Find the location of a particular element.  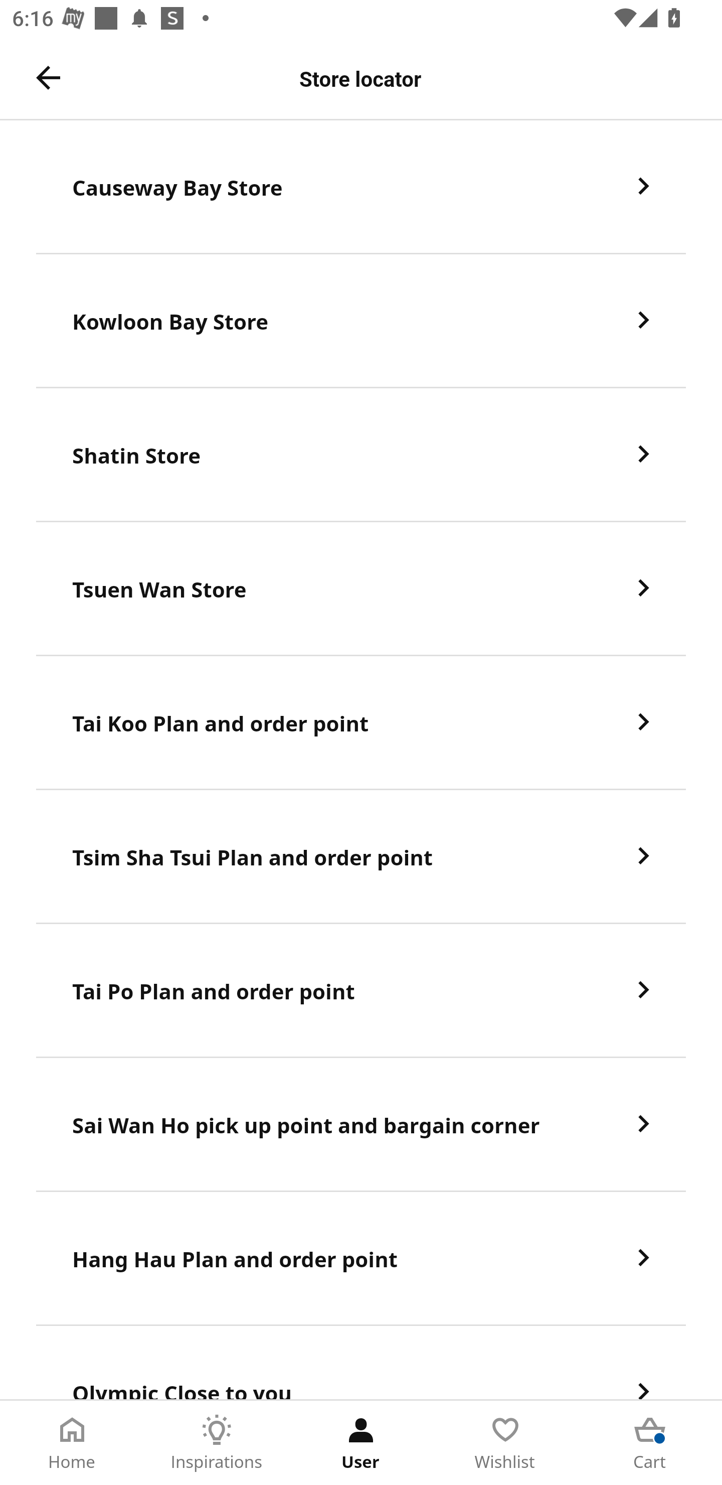

Kowloon Bay Store is located at coordinates (361, 321).